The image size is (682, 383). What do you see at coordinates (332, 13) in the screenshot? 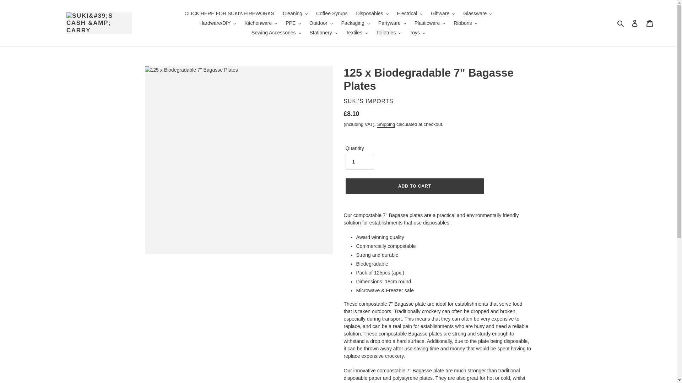
I see `Coffee Syrups` at bounding box center [332, 13].